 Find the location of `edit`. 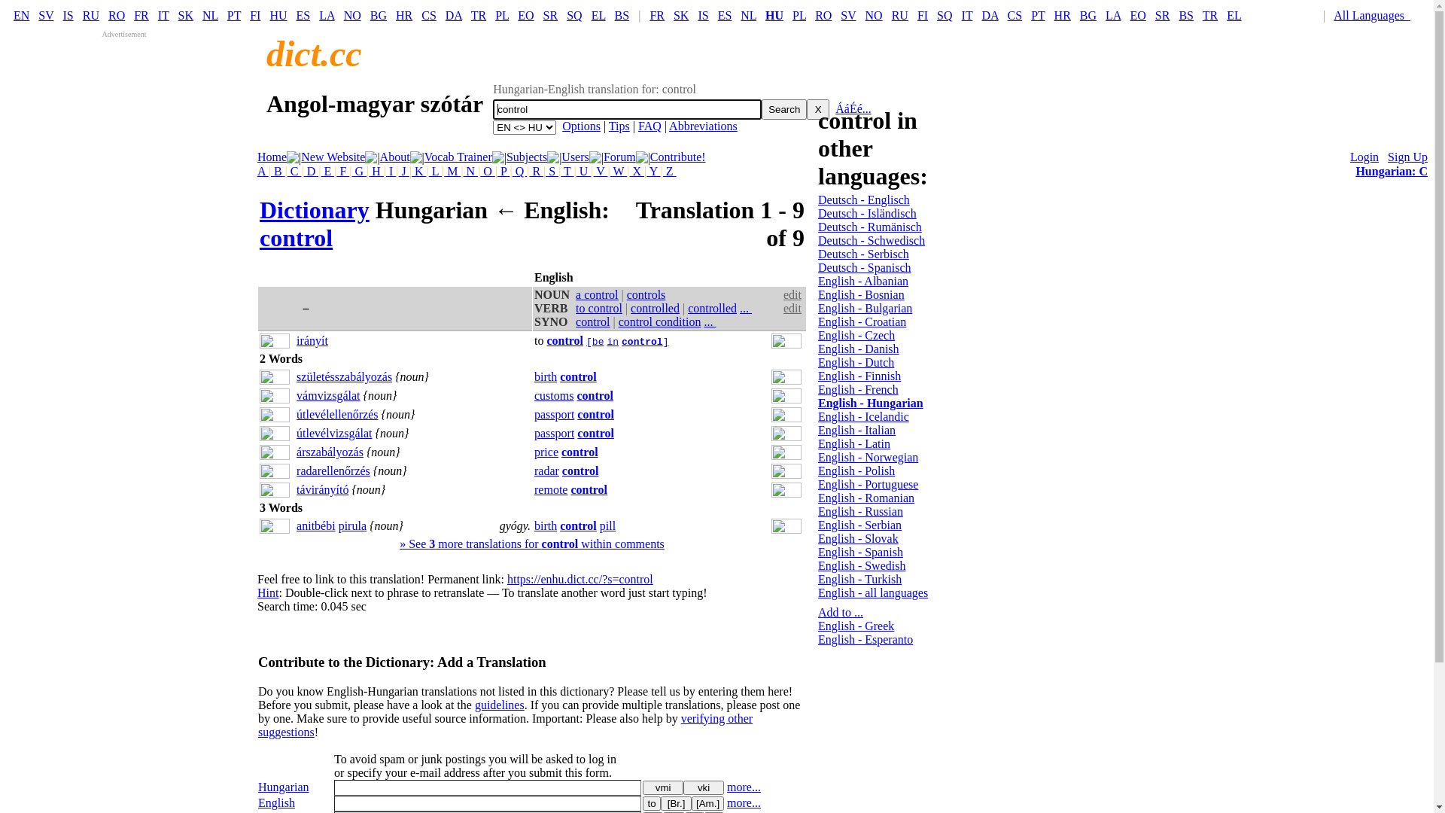

edit is located at coordinates (792, 309).